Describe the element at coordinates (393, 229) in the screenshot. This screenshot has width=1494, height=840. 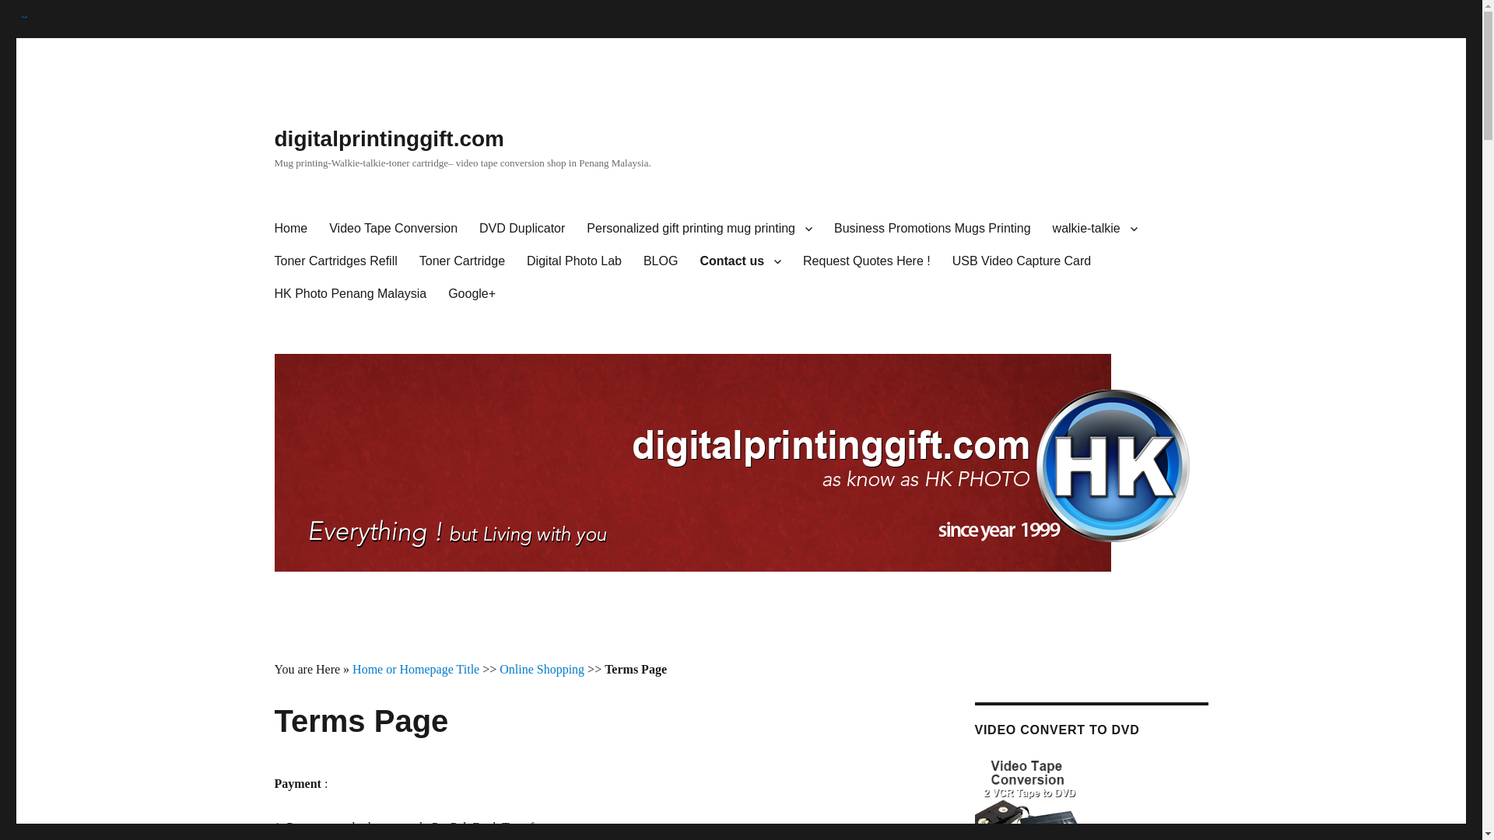
I see `video tape conversion experts penang malaysia` at that location.